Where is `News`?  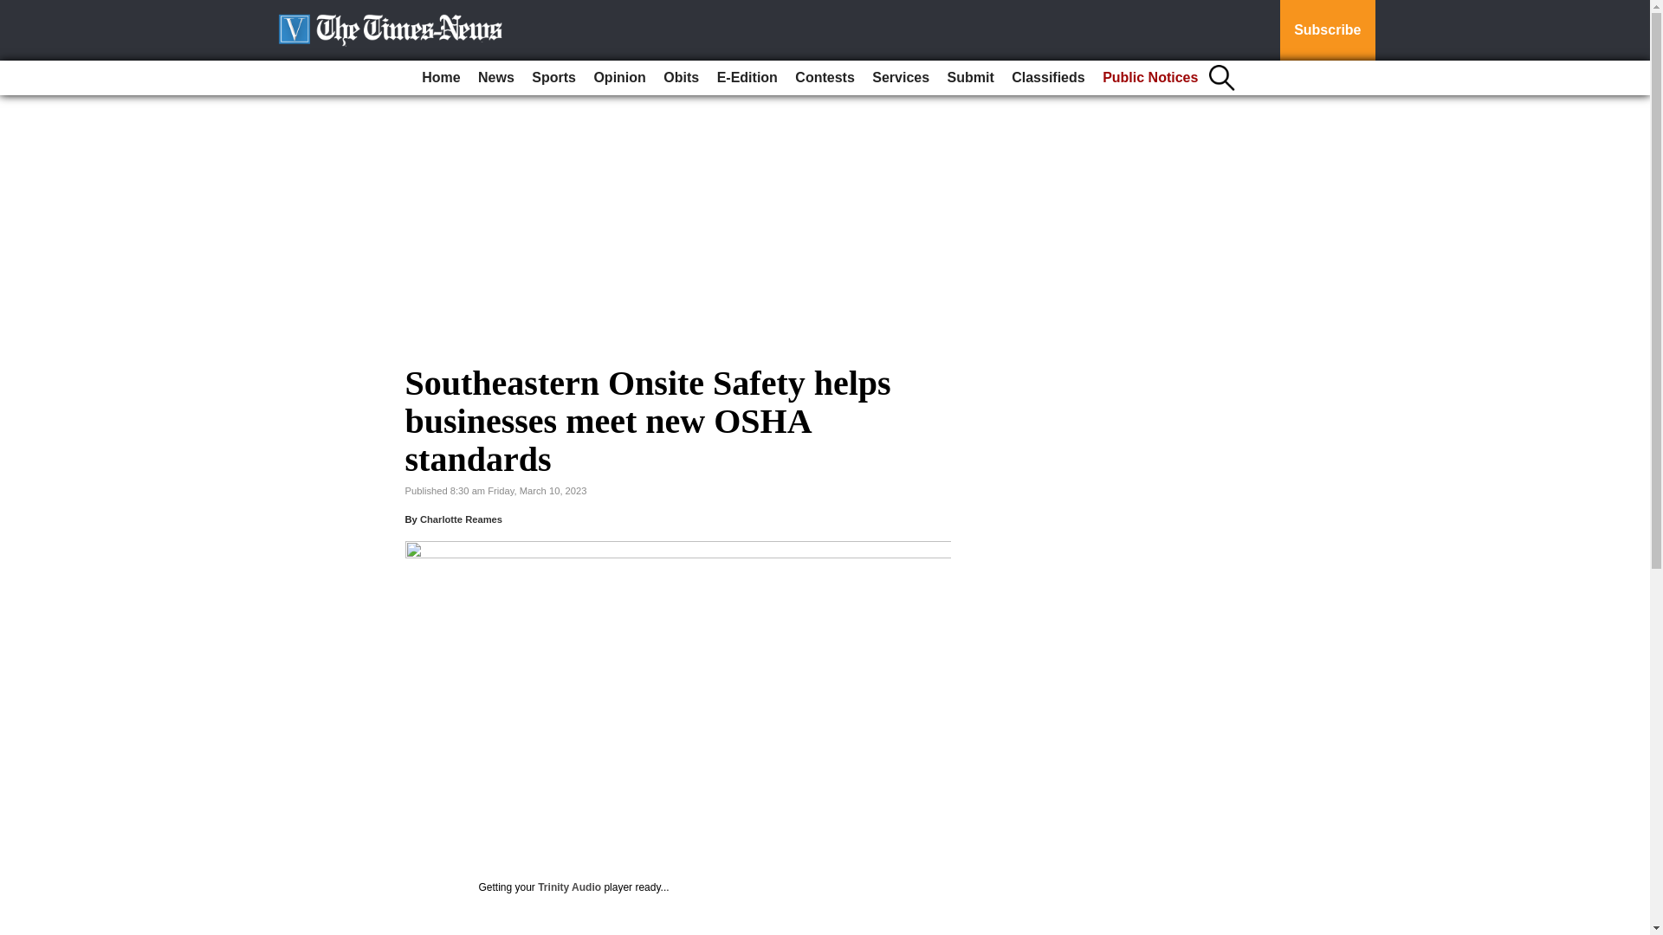
News is located at coordinates (495, 78).